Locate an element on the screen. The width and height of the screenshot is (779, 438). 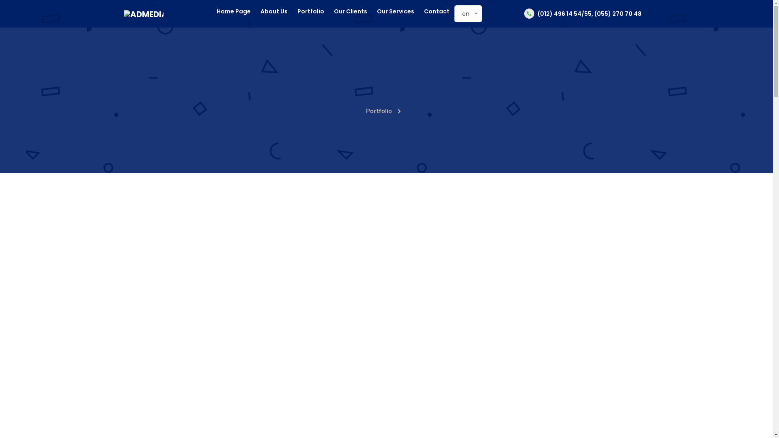
en is located at coordinates (466, 14).